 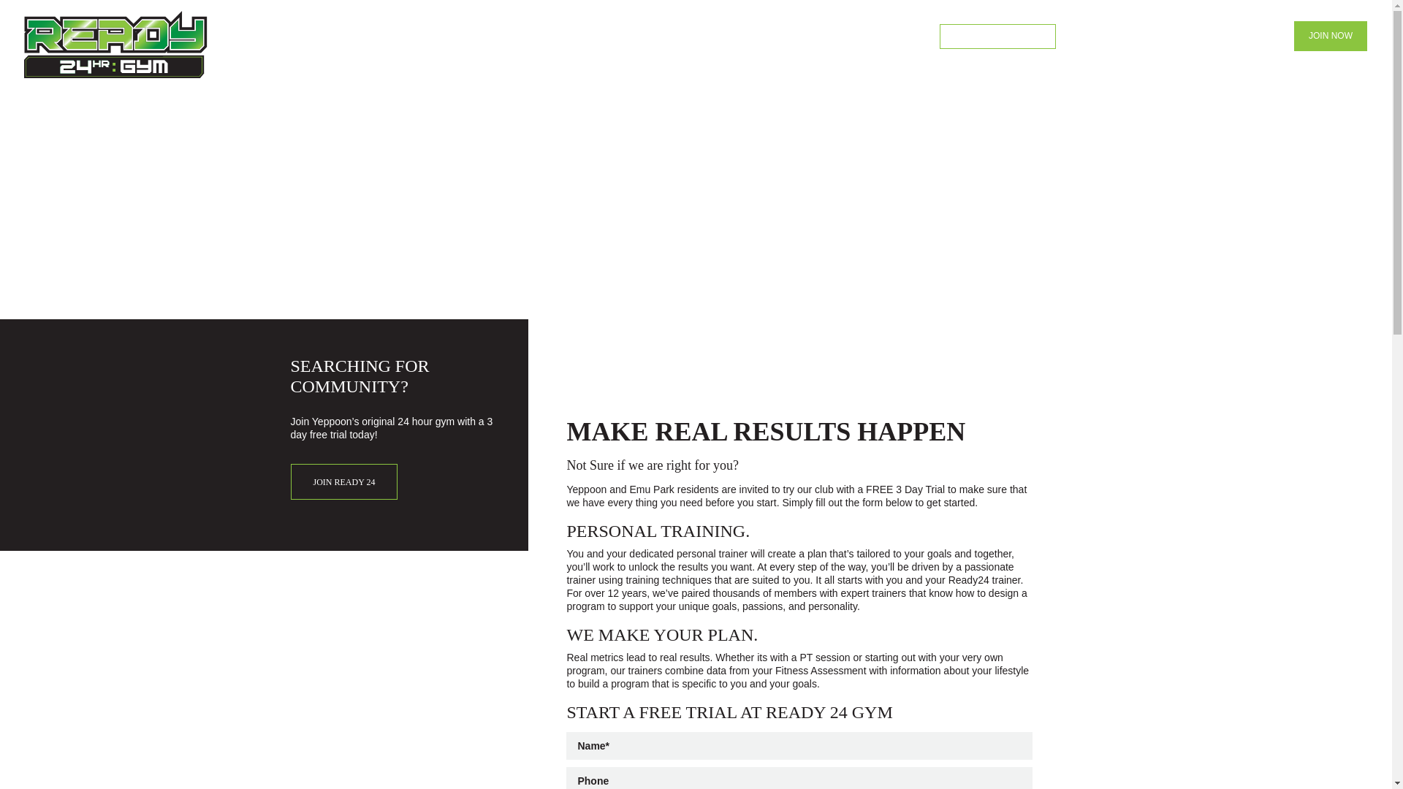 What do you see at coordinates (683, 37) in the screenshot?
I see `HOME` at bounding box center [683, 37].